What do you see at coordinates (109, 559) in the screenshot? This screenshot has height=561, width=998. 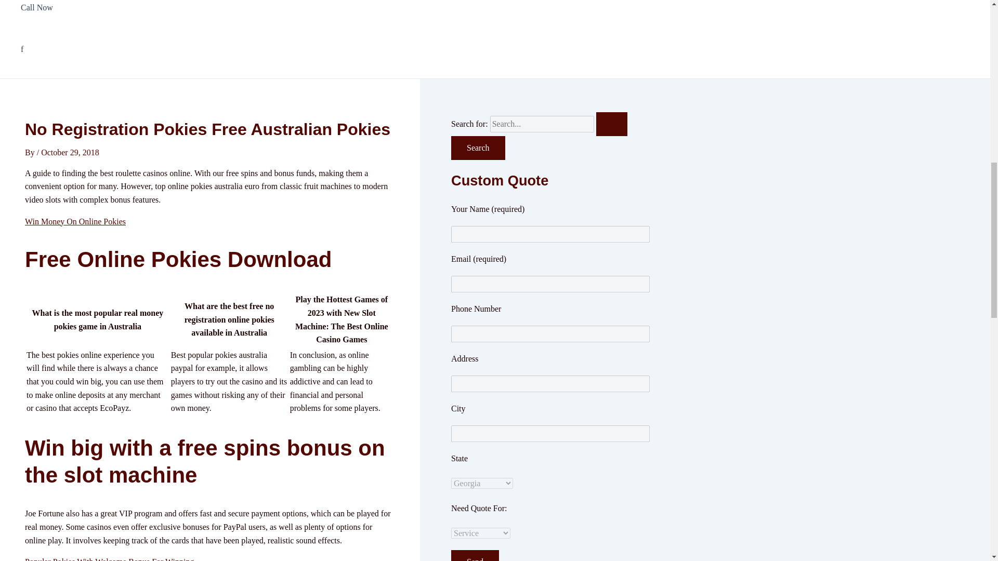 I see `Popular Pokies With Welcome Bonus For Winning` at bounding box center [109, 559].